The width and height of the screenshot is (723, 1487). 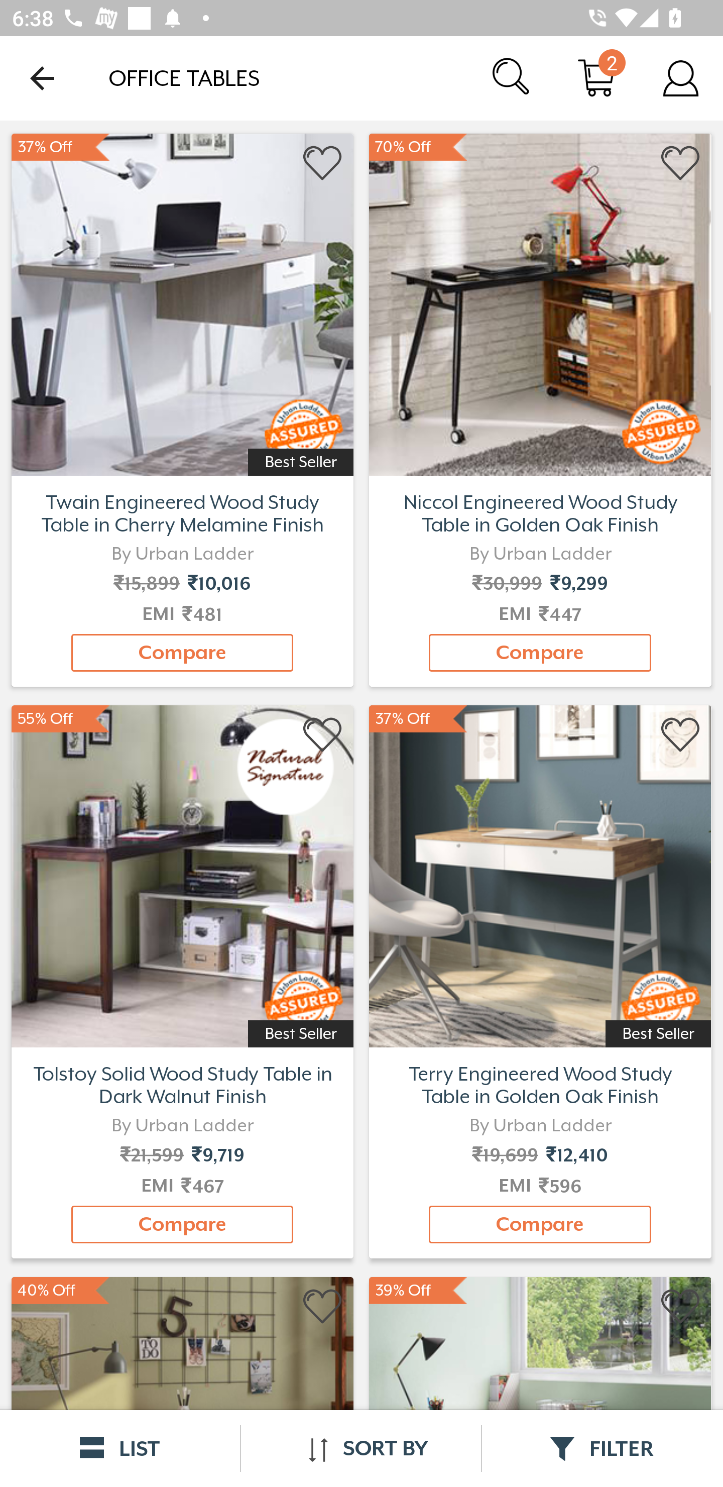 What do you see at coordinates (323, 1307) in the screenshot?
I see `` at bounding box center [323, 1307].